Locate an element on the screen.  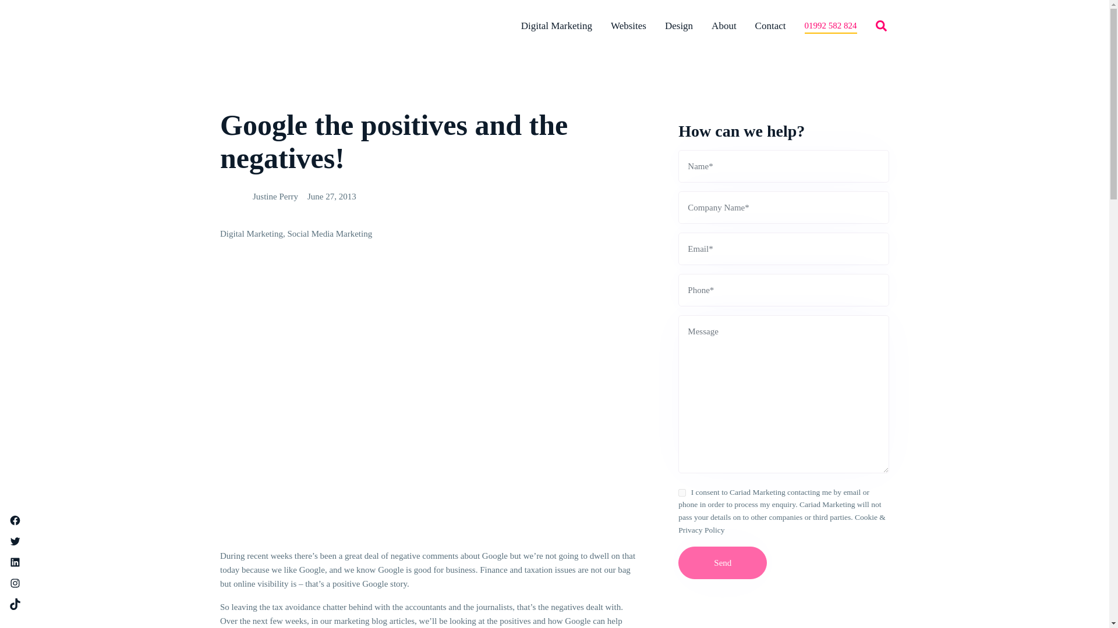
Social Media Marketing is located at coordinates (330, 234).